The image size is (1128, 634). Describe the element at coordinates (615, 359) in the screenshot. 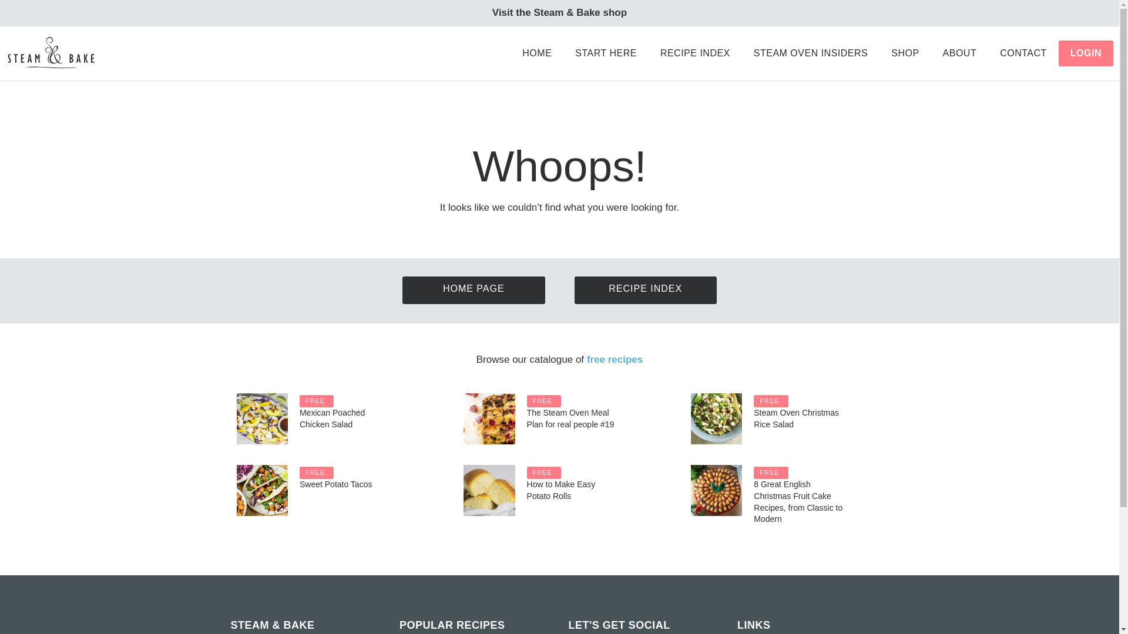

I see `free recipes` at that location.